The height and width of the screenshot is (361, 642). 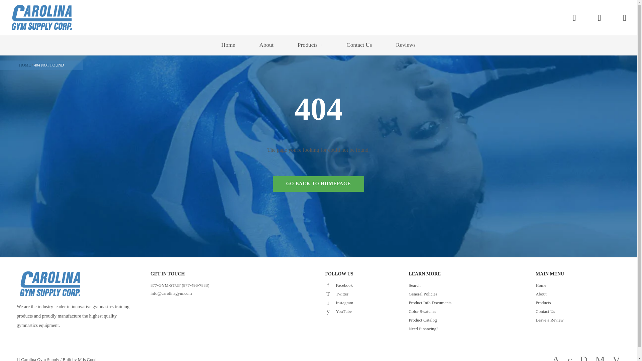 What do you see at coordinates (328, 293) in the screenshot?
I see `Twitter` at bounding box center [328, 293].